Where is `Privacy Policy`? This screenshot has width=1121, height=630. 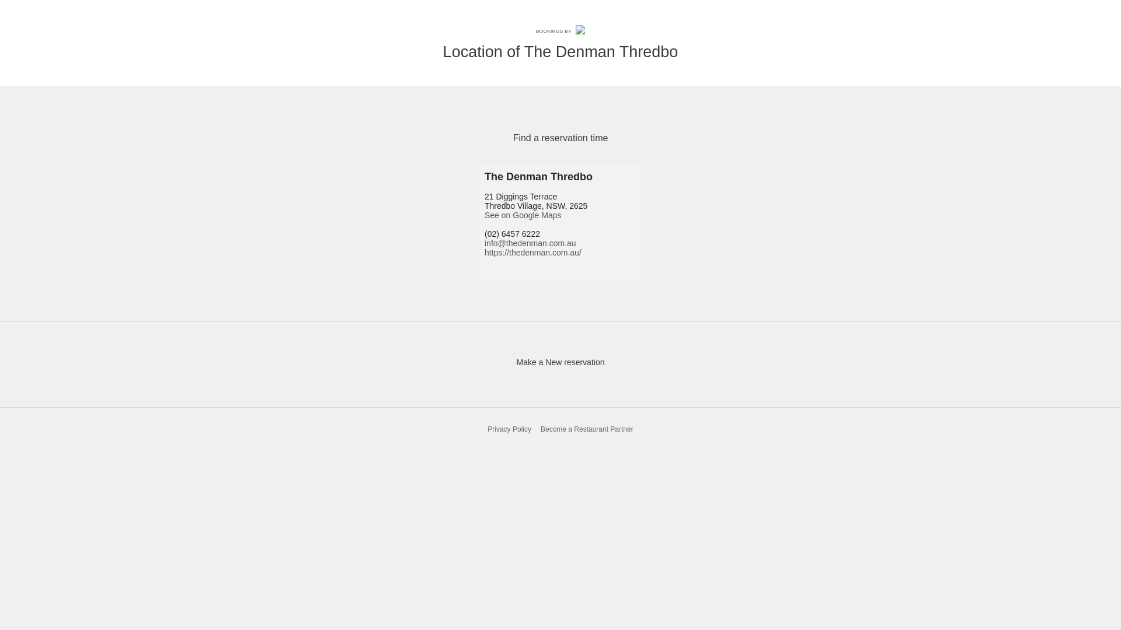 Privacy Policy is located at coordinates (509, 429).